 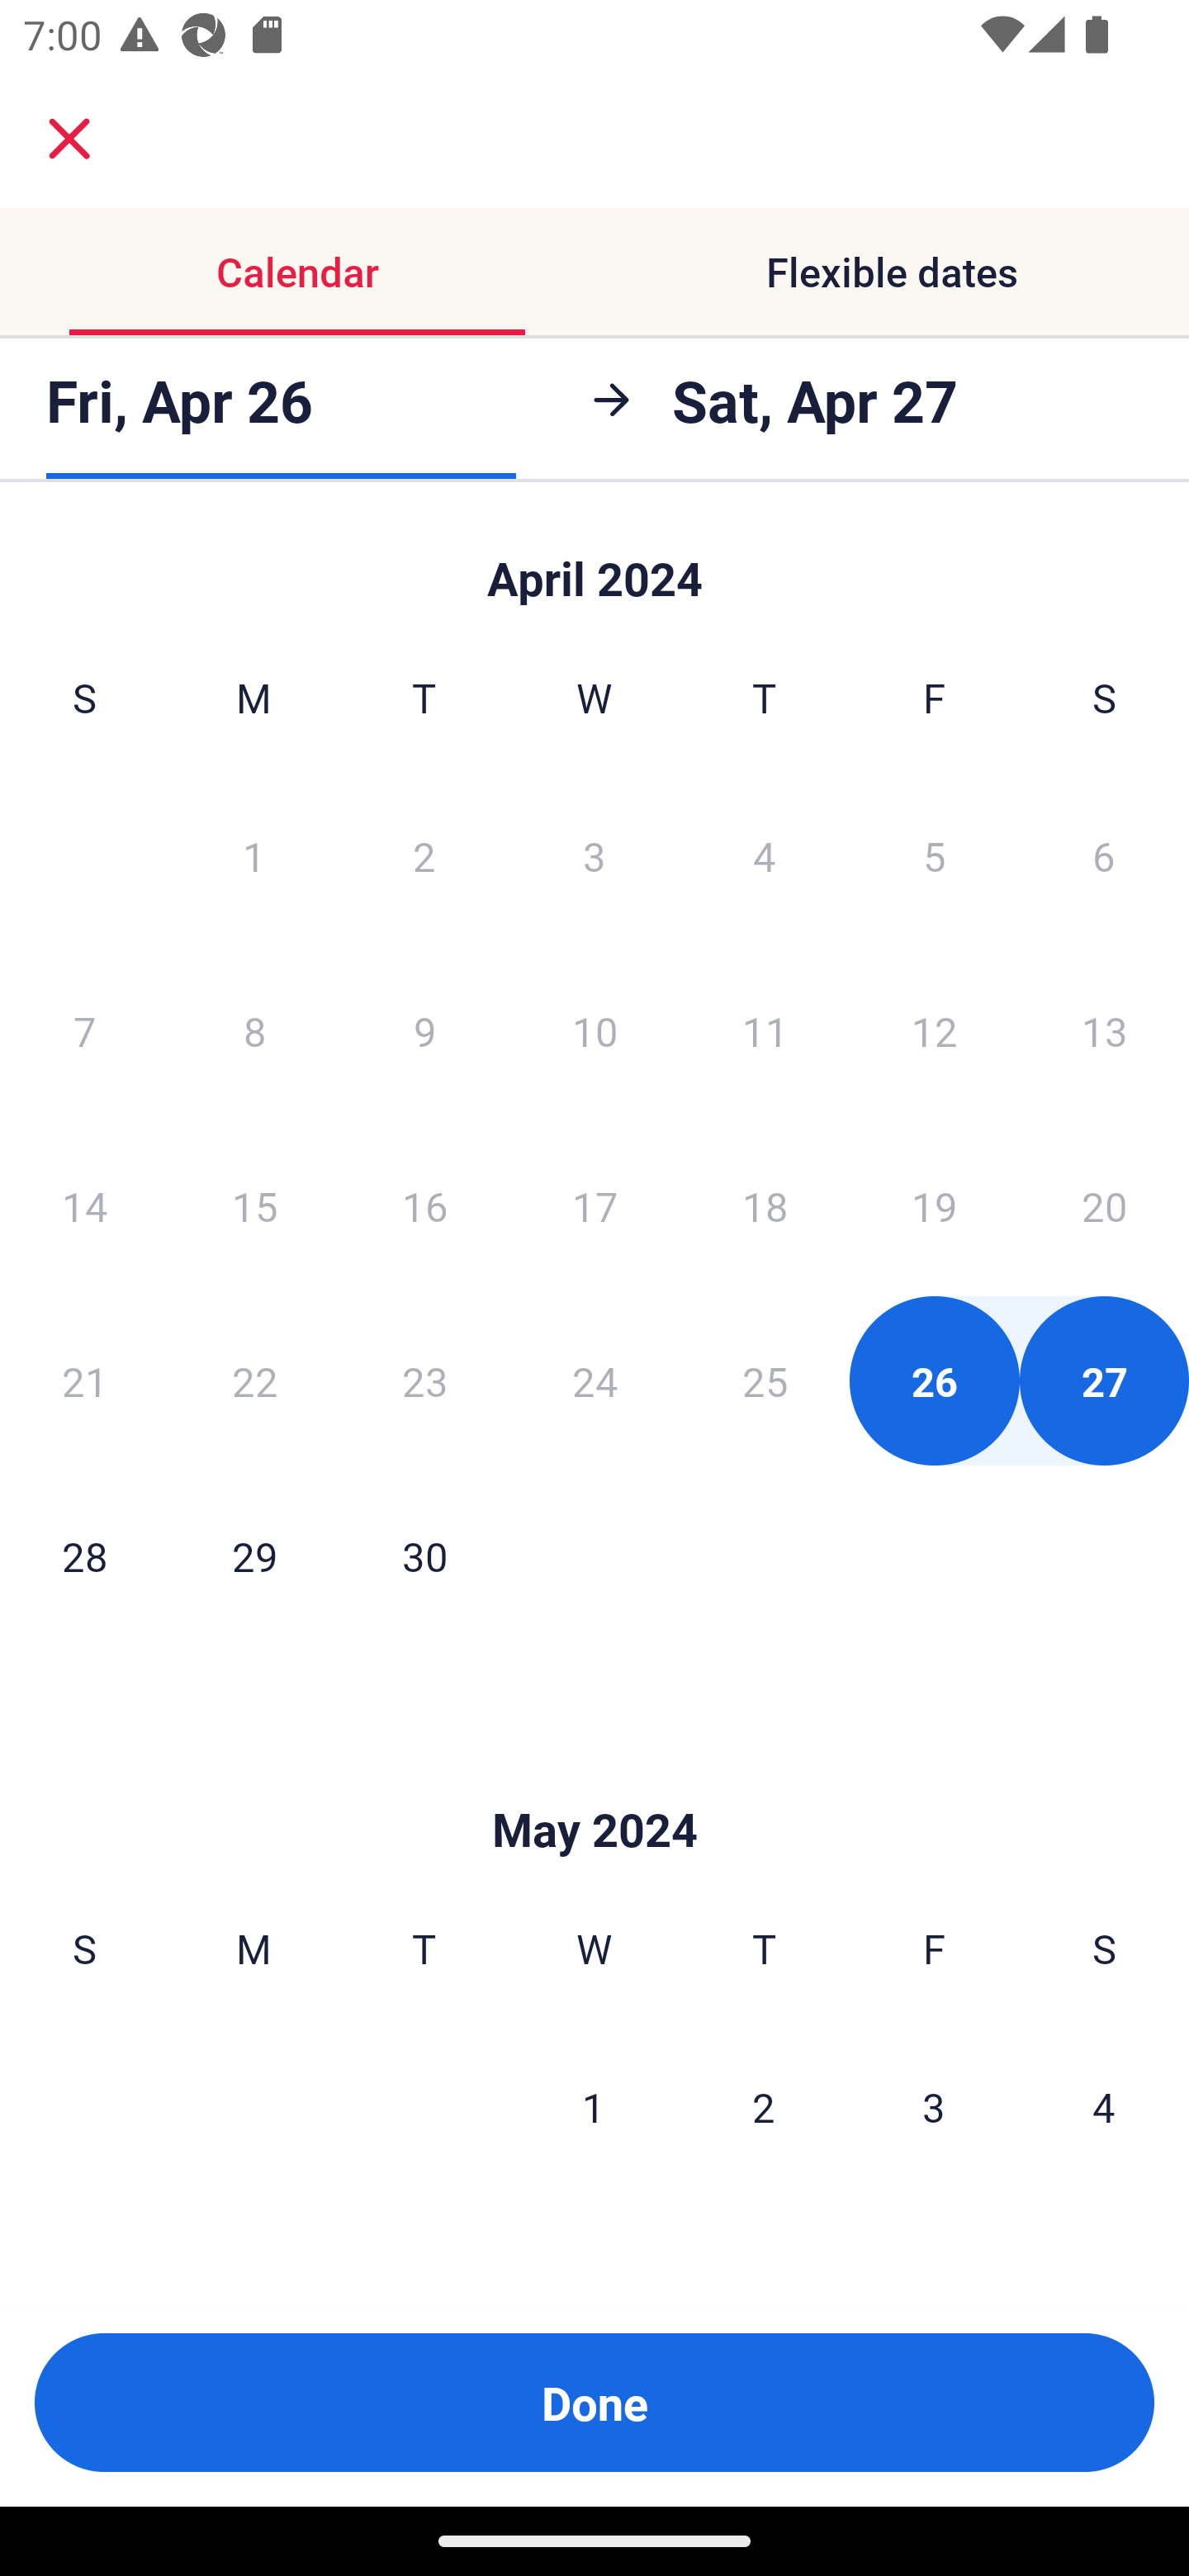 I want to click on 18 Thursday, April 18, 2024, so click(x=765, y=1205).